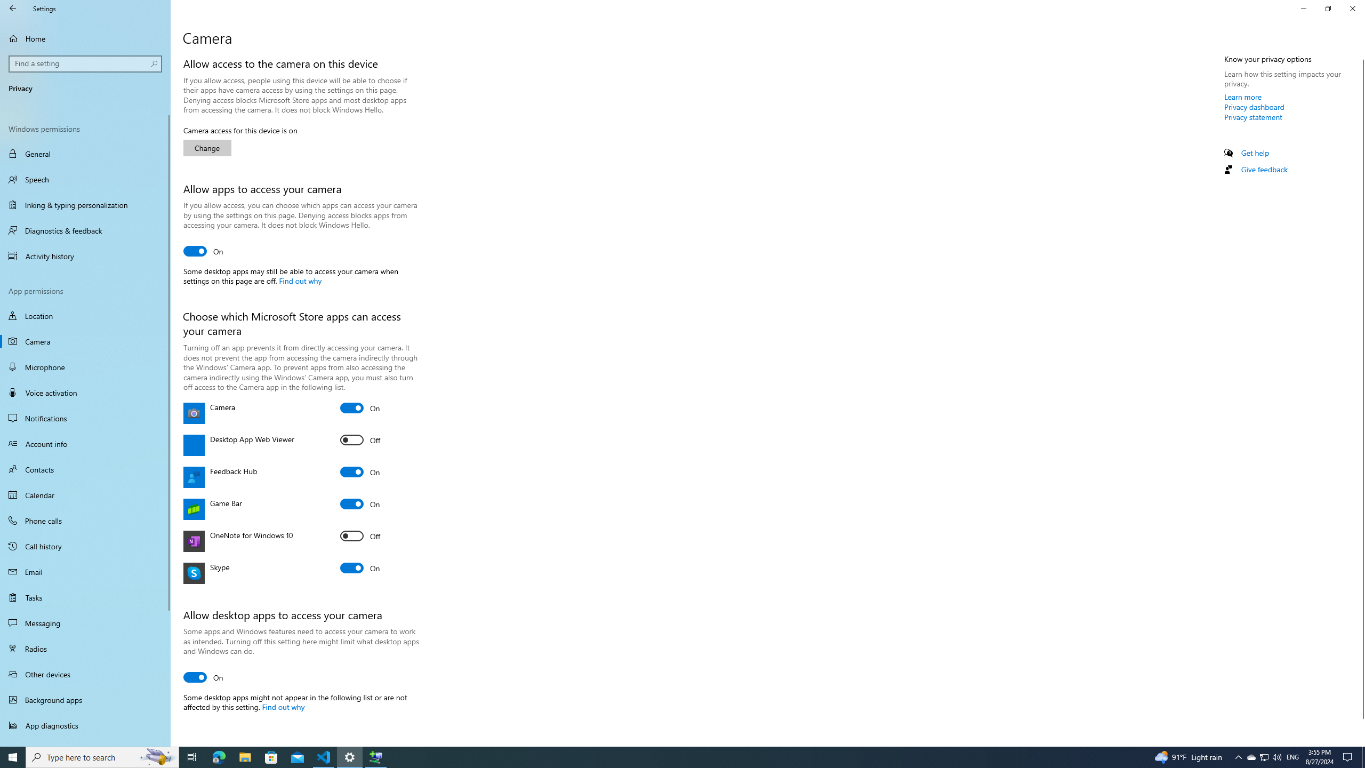 The width and height of the screenshot is (1365, 768). What do you see at coordinates (283, 706) in the screenshot?
I see `Find out why` at bounding box center [283, 706].